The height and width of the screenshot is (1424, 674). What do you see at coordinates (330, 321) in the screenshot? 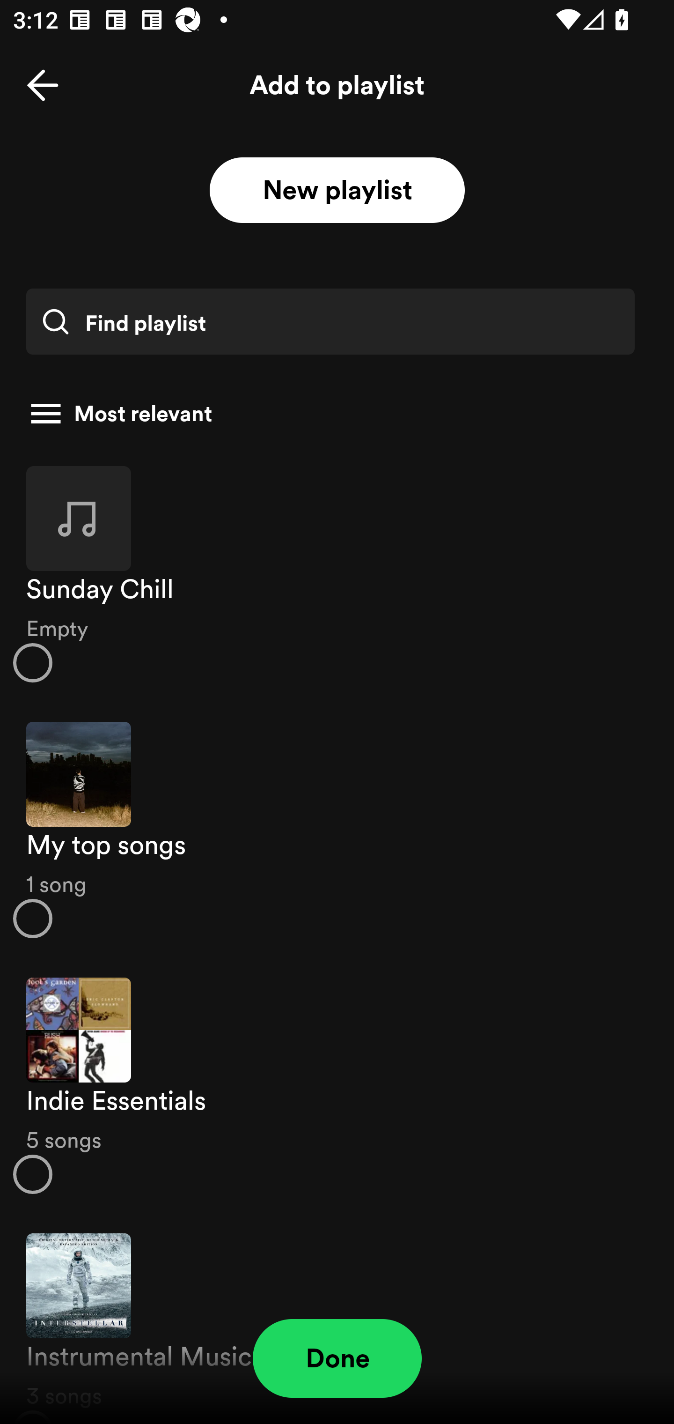
I see `Find playlist` at bounding box center [330, 321].